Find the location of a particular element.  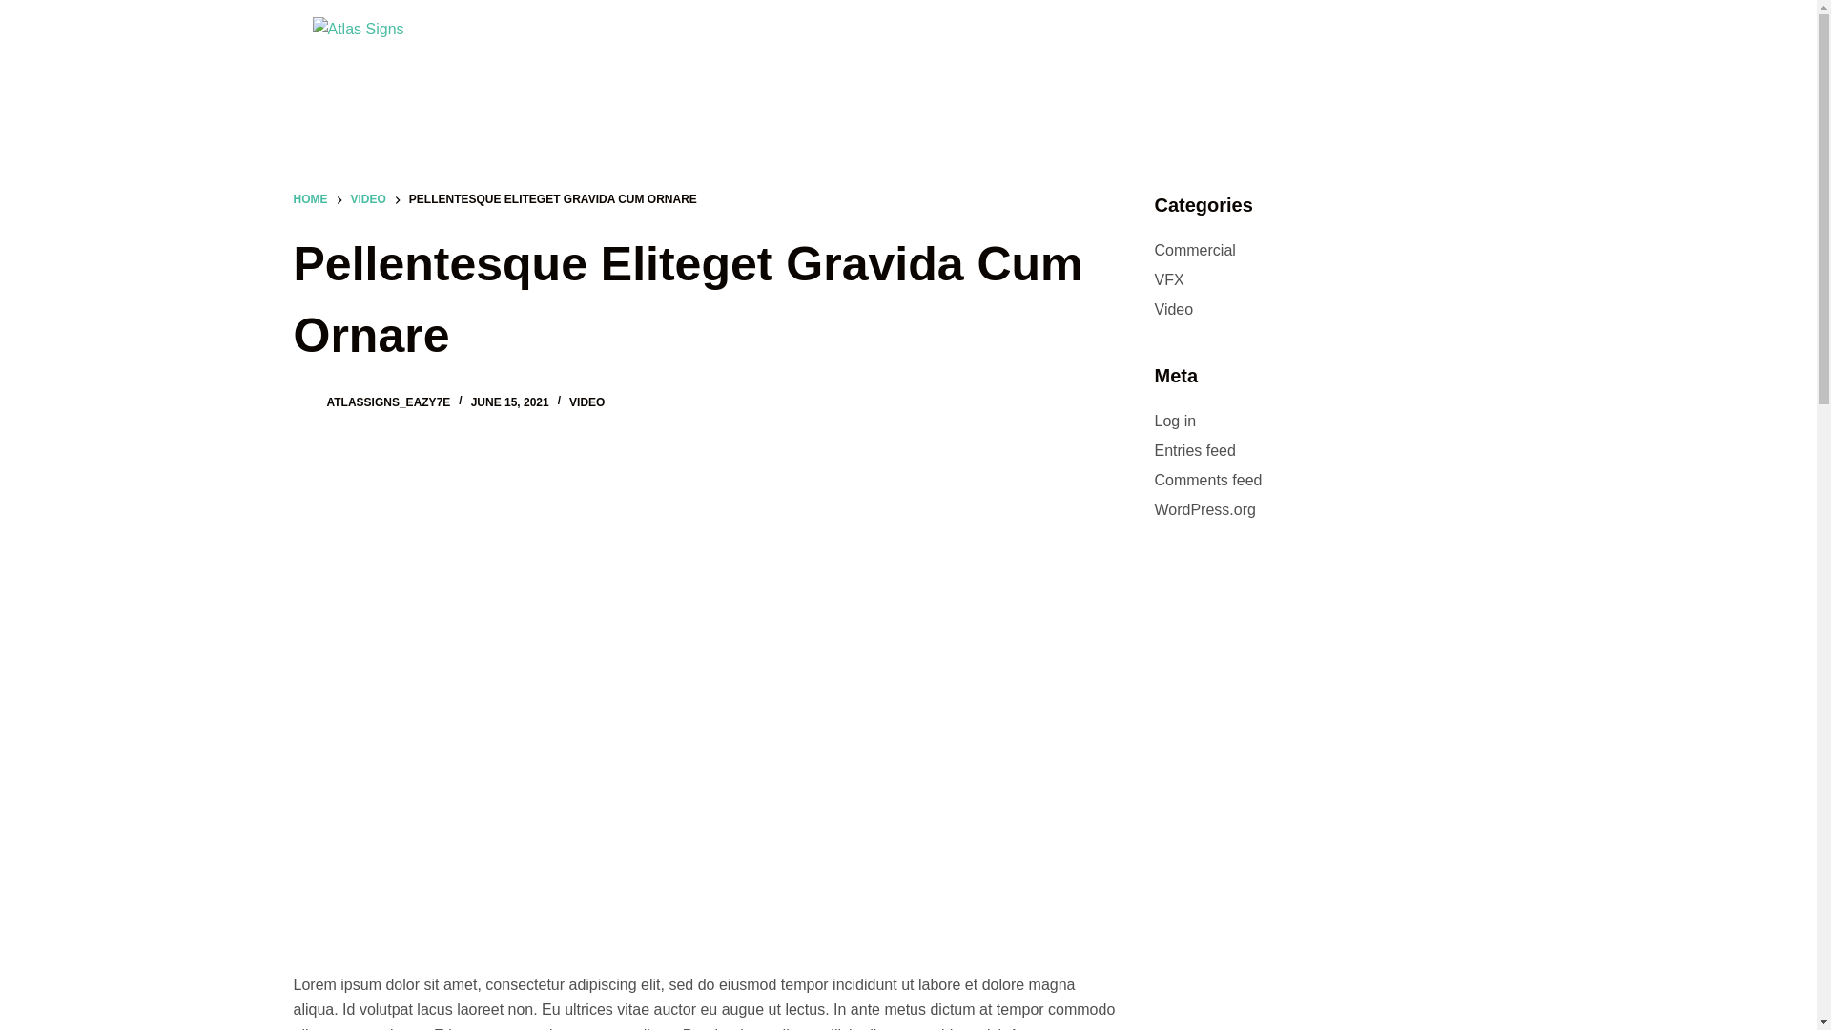

VFX is located at coordinates (1169, 280).